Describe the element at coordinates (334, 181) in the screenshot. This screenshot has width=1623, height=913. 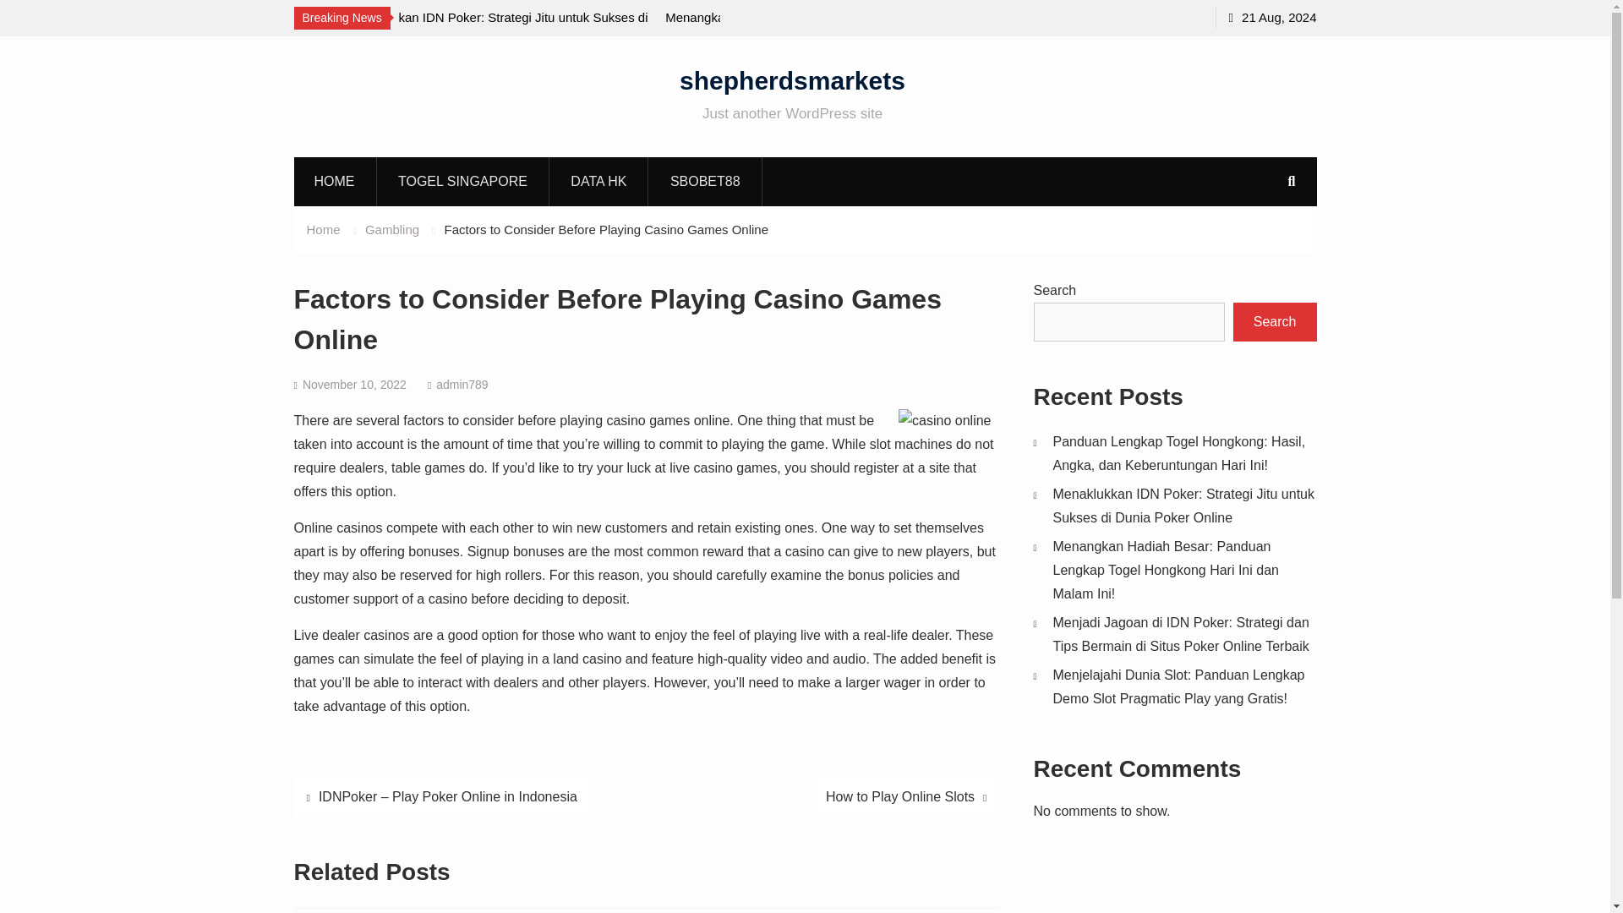
I see `HOME` at that location.